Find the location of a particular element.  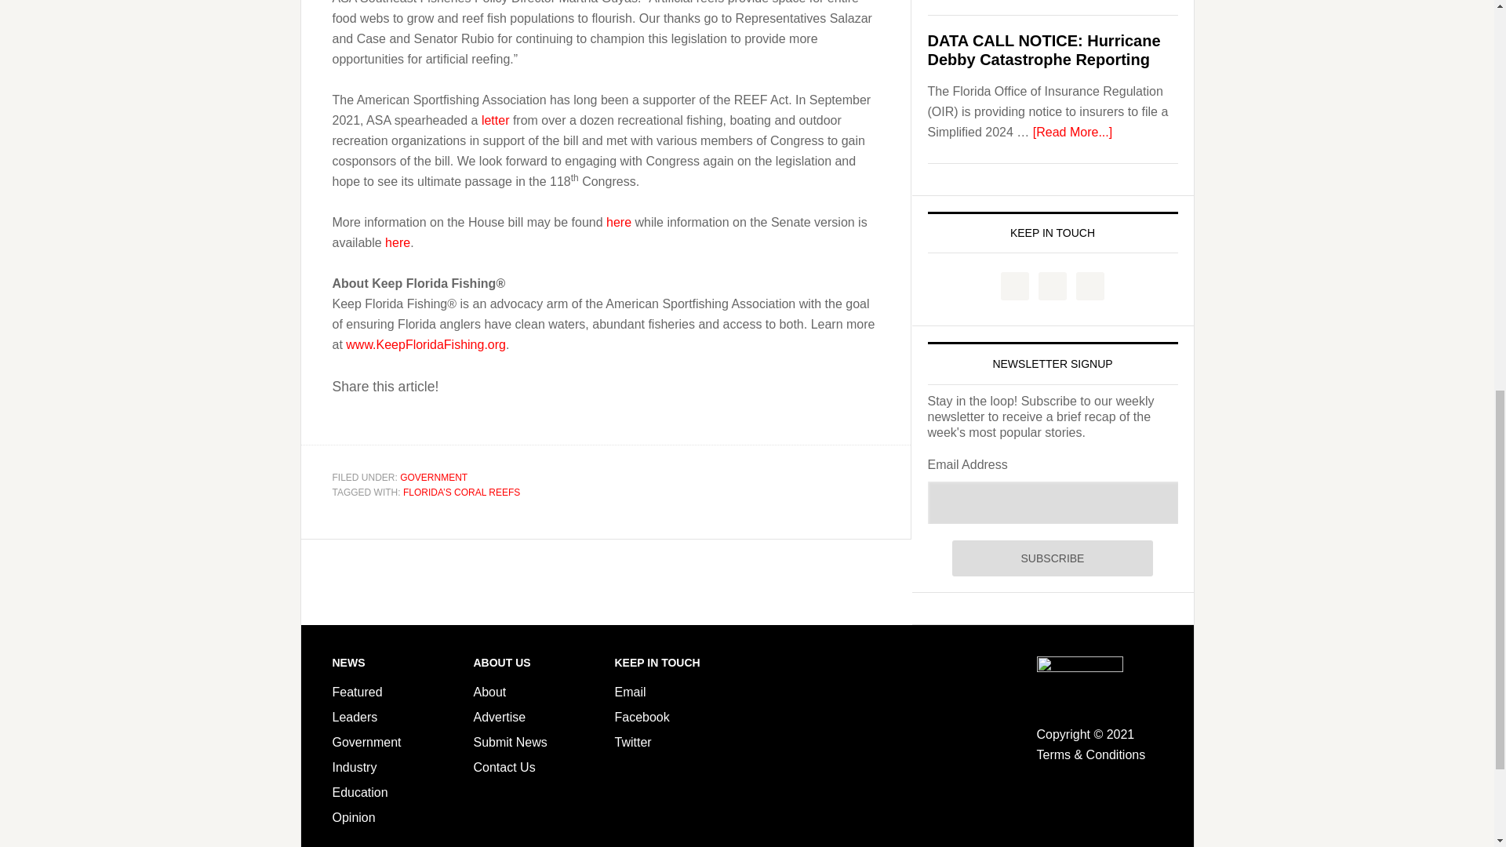

Leaders is located at coordinates (355, 717).